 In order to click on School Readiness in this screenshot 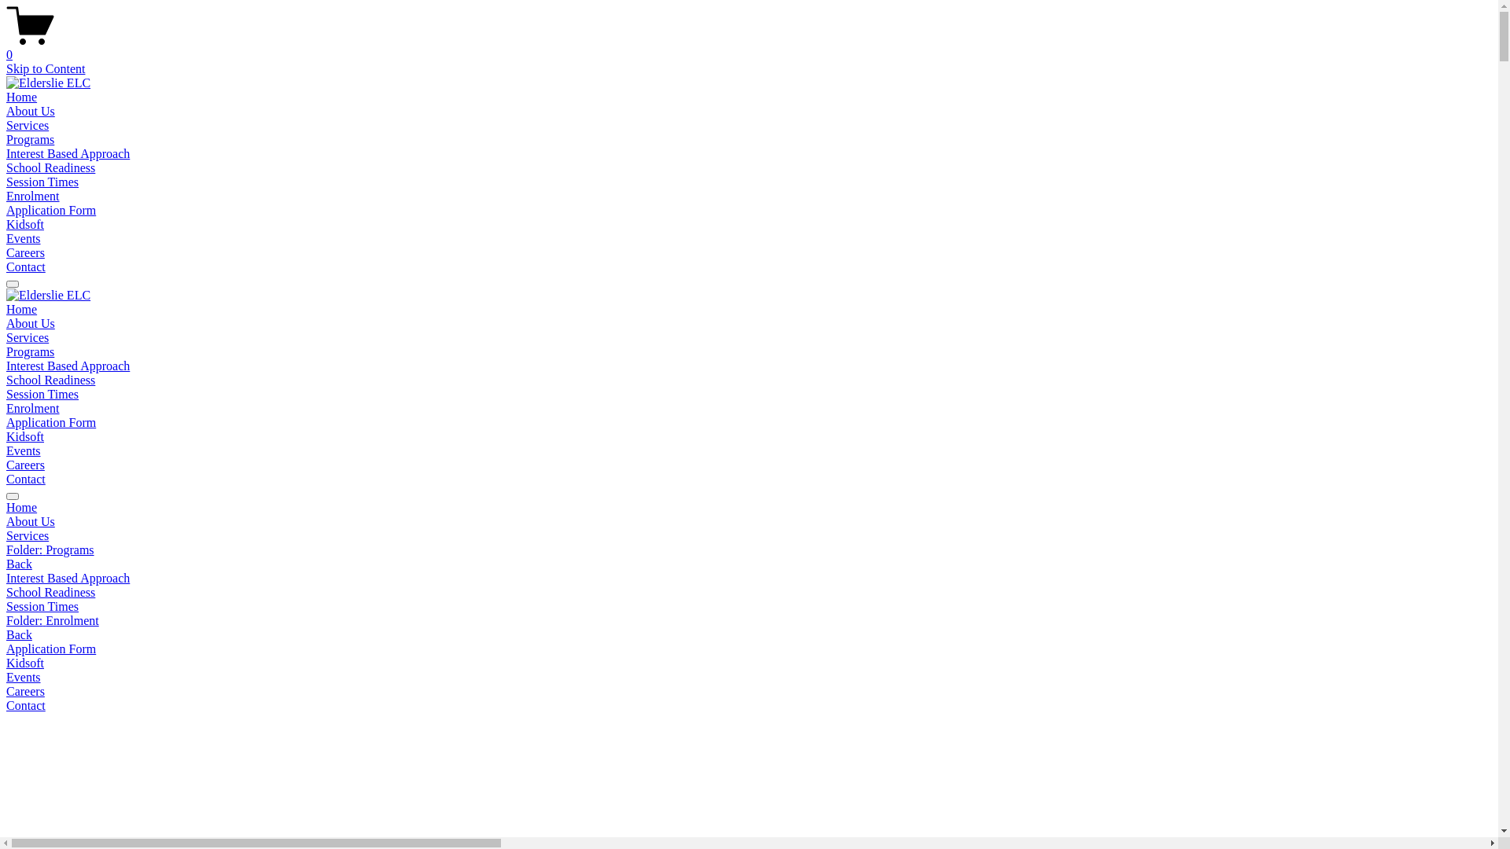, I will do `click(50, 380)`.